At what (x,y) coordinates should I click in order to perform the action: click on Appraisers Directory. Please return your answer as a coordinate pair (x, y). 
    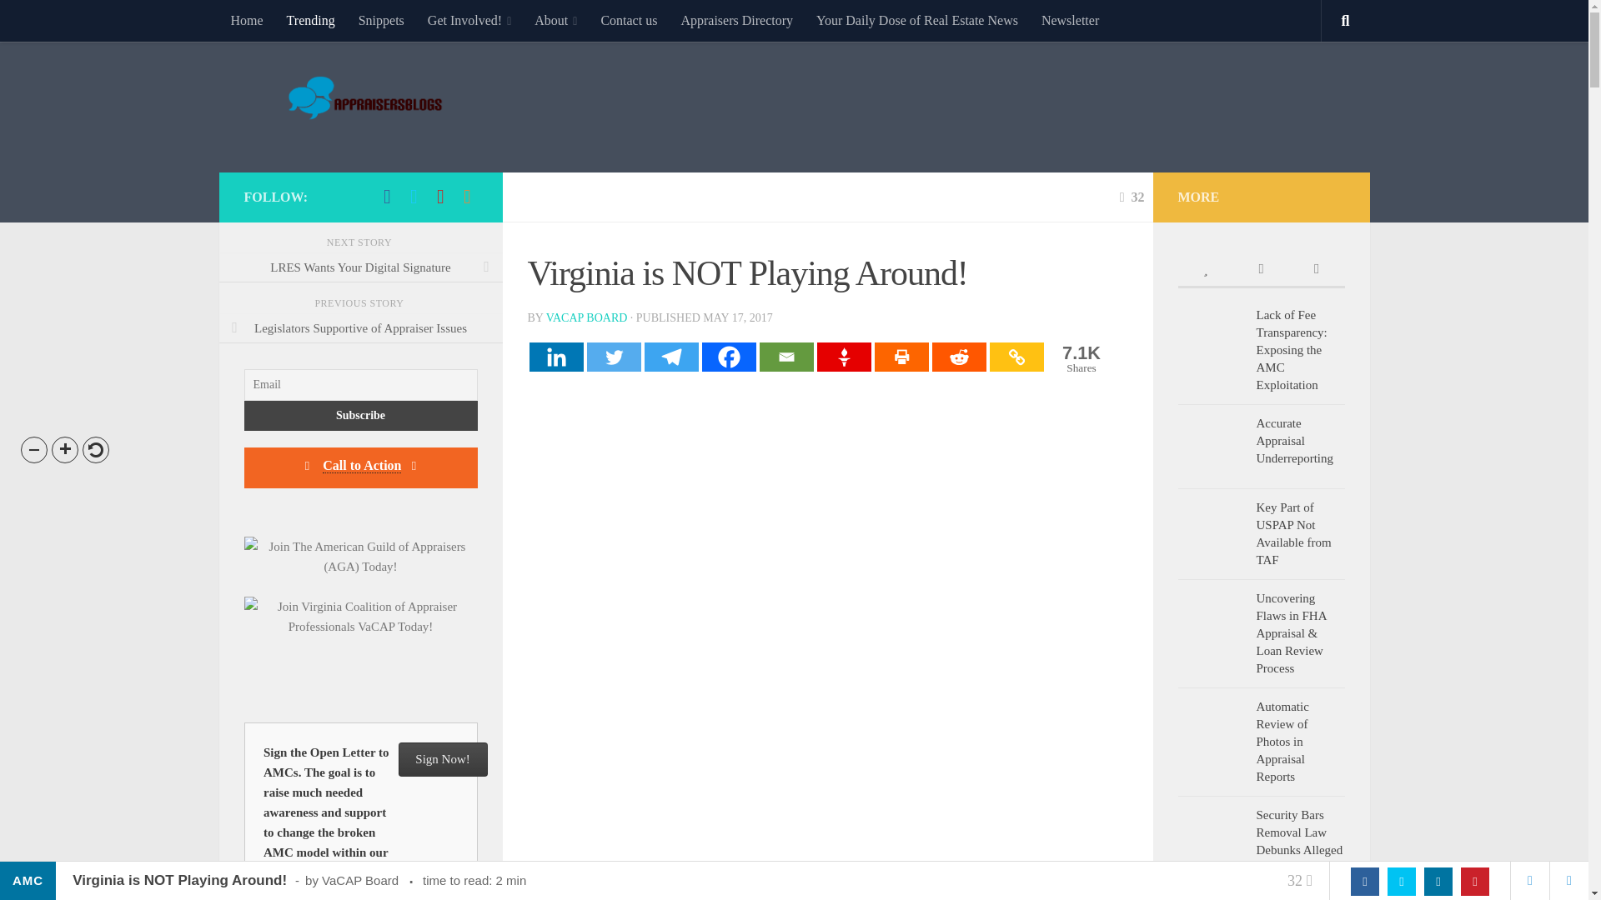
    Looking at the image, I should click on (1079, 358).